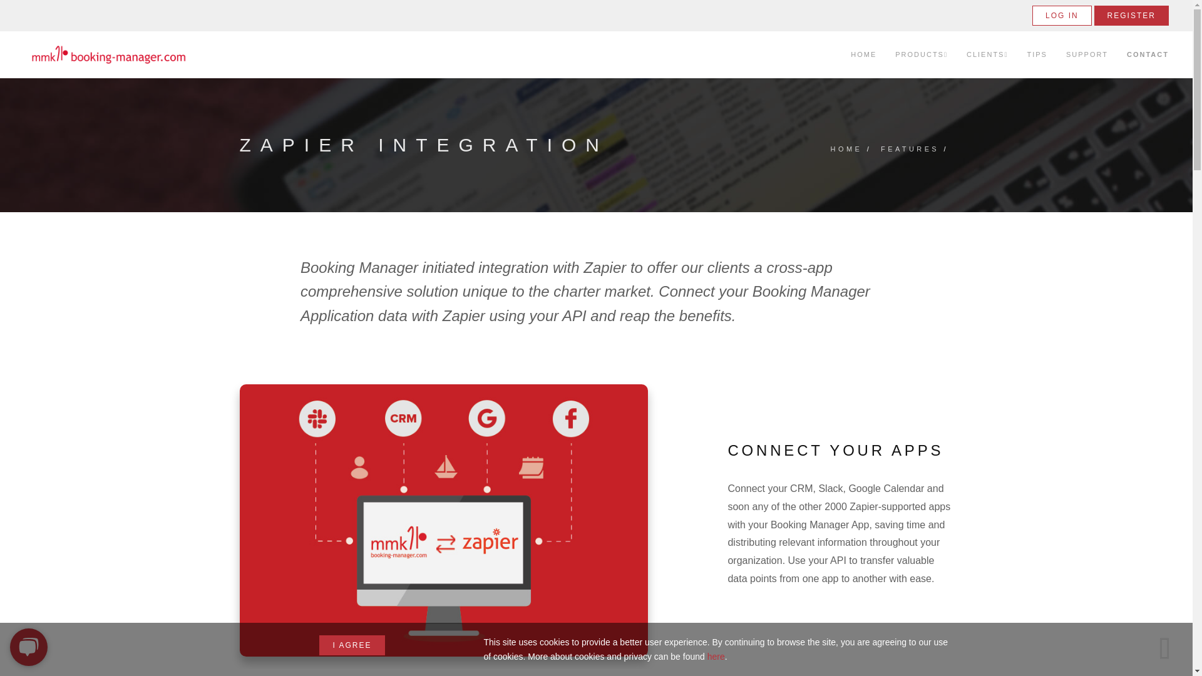  I want to click on Home, so click(863, 54).